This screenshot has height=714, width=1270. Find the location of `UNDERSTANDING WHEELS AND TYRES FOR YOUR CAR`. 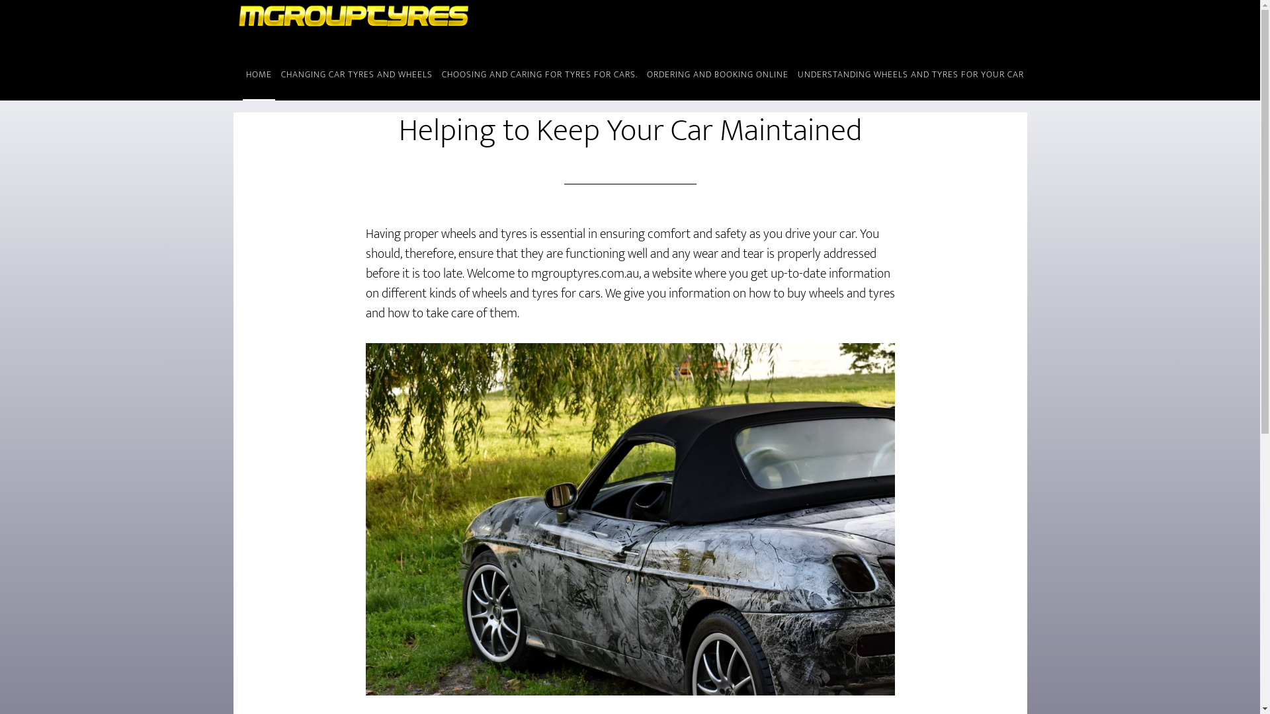

UNDERSTANDING WHEELS AND TYRES FOR YOUR CAR is located at coordinates (910, 75).